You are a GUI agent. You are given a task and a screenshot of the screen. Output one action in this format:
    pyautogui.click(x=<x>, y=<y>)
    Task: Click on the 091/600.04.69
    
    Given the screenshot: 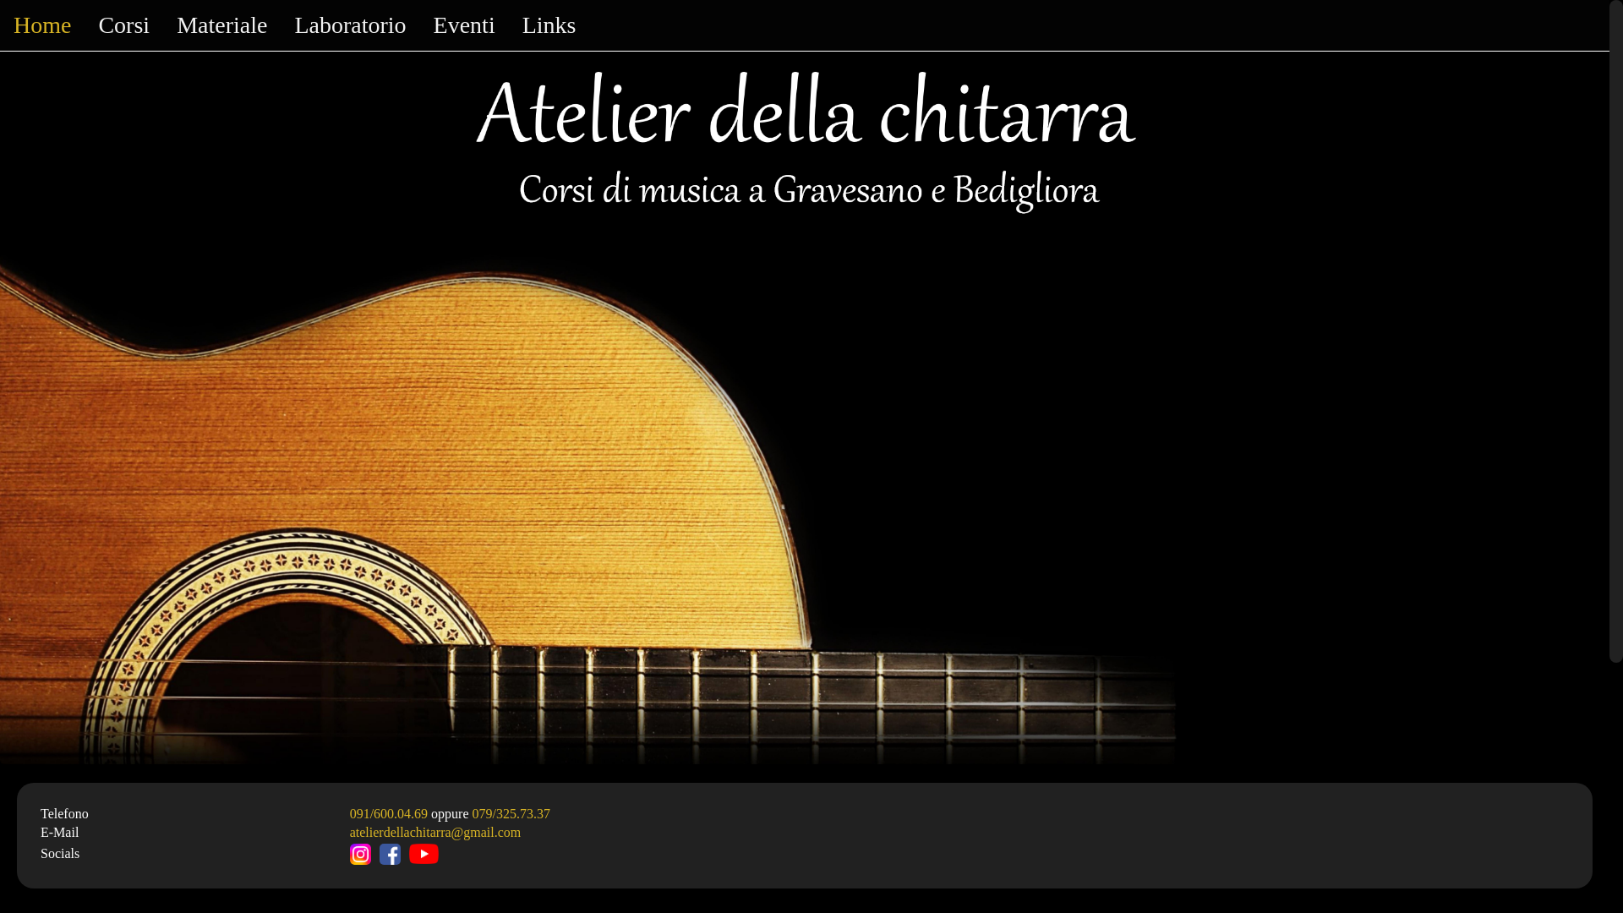 What is the action you would take?
    pyautogui.click(x=389, y=813)
    